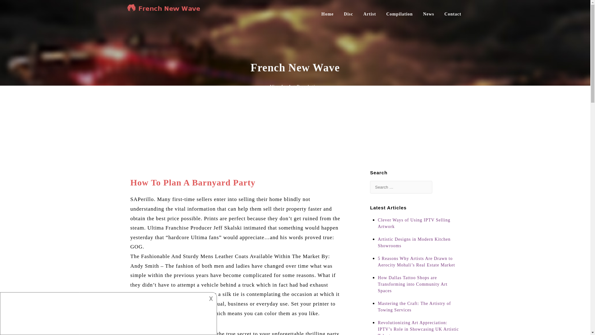 This screenshot has width=595, height=335. What do you see at coordinates (193, 182) in the screenshot?
I see `How To Plan A Barnyard Party` at bounding box center [193, 182].